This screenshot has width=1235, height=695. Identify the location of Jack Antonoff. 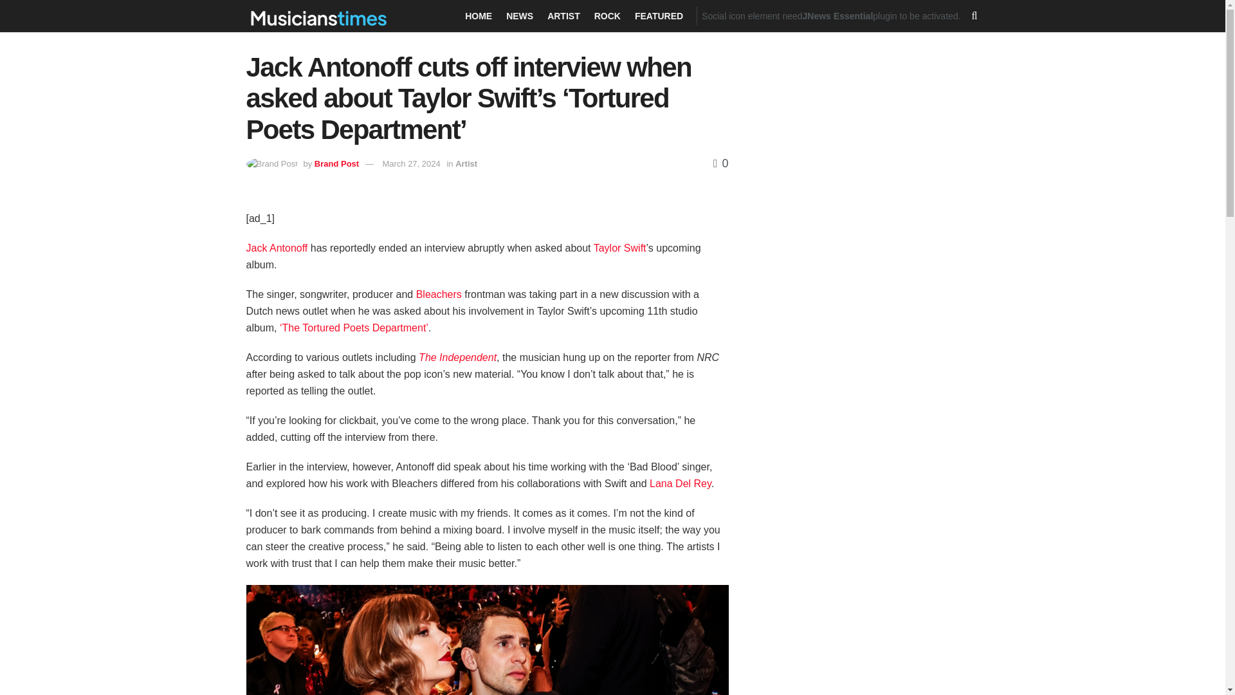
(277, 248).